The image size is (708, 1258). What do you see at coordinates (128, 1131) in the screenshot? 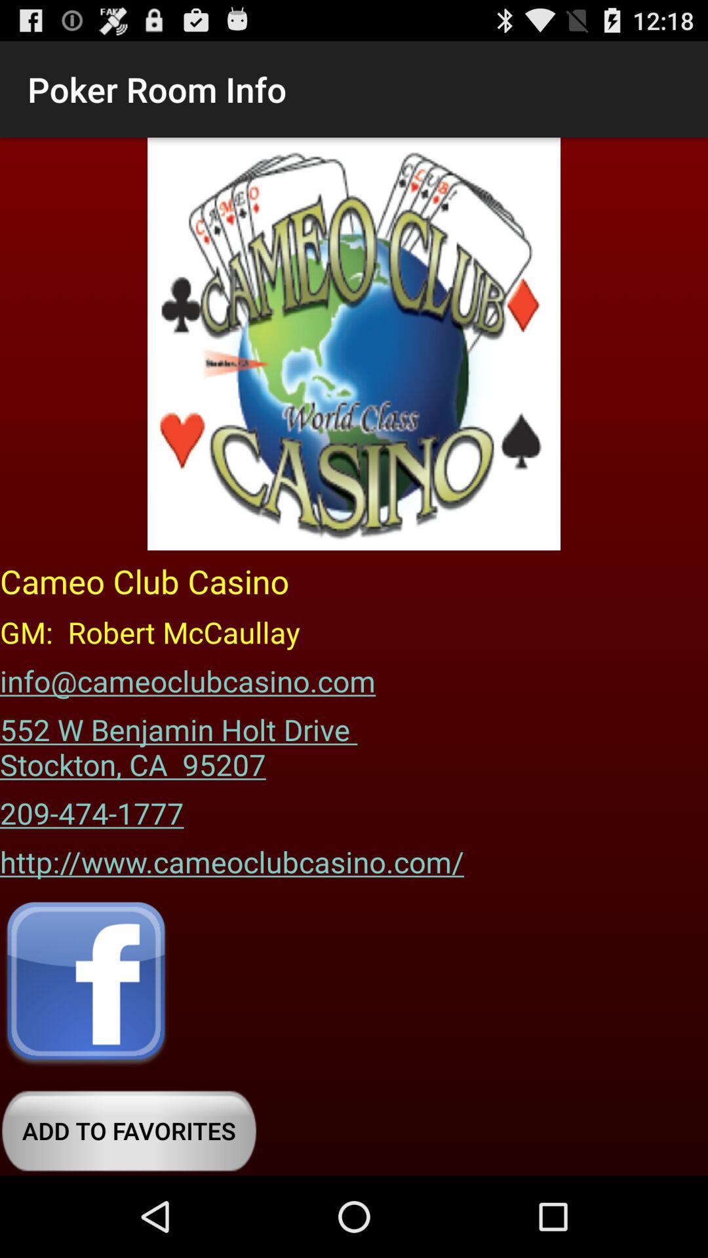
I see `select add to favorites icon` at bounding box center [128, 1131].